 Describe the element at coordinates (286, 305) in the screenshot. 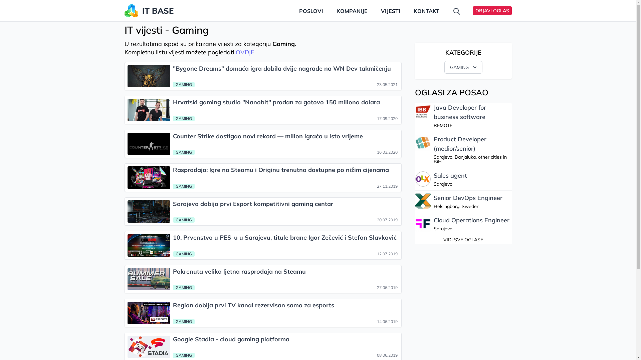

I see `Region dobija prvi TV kanal rezervisan samo za esports` at that location.